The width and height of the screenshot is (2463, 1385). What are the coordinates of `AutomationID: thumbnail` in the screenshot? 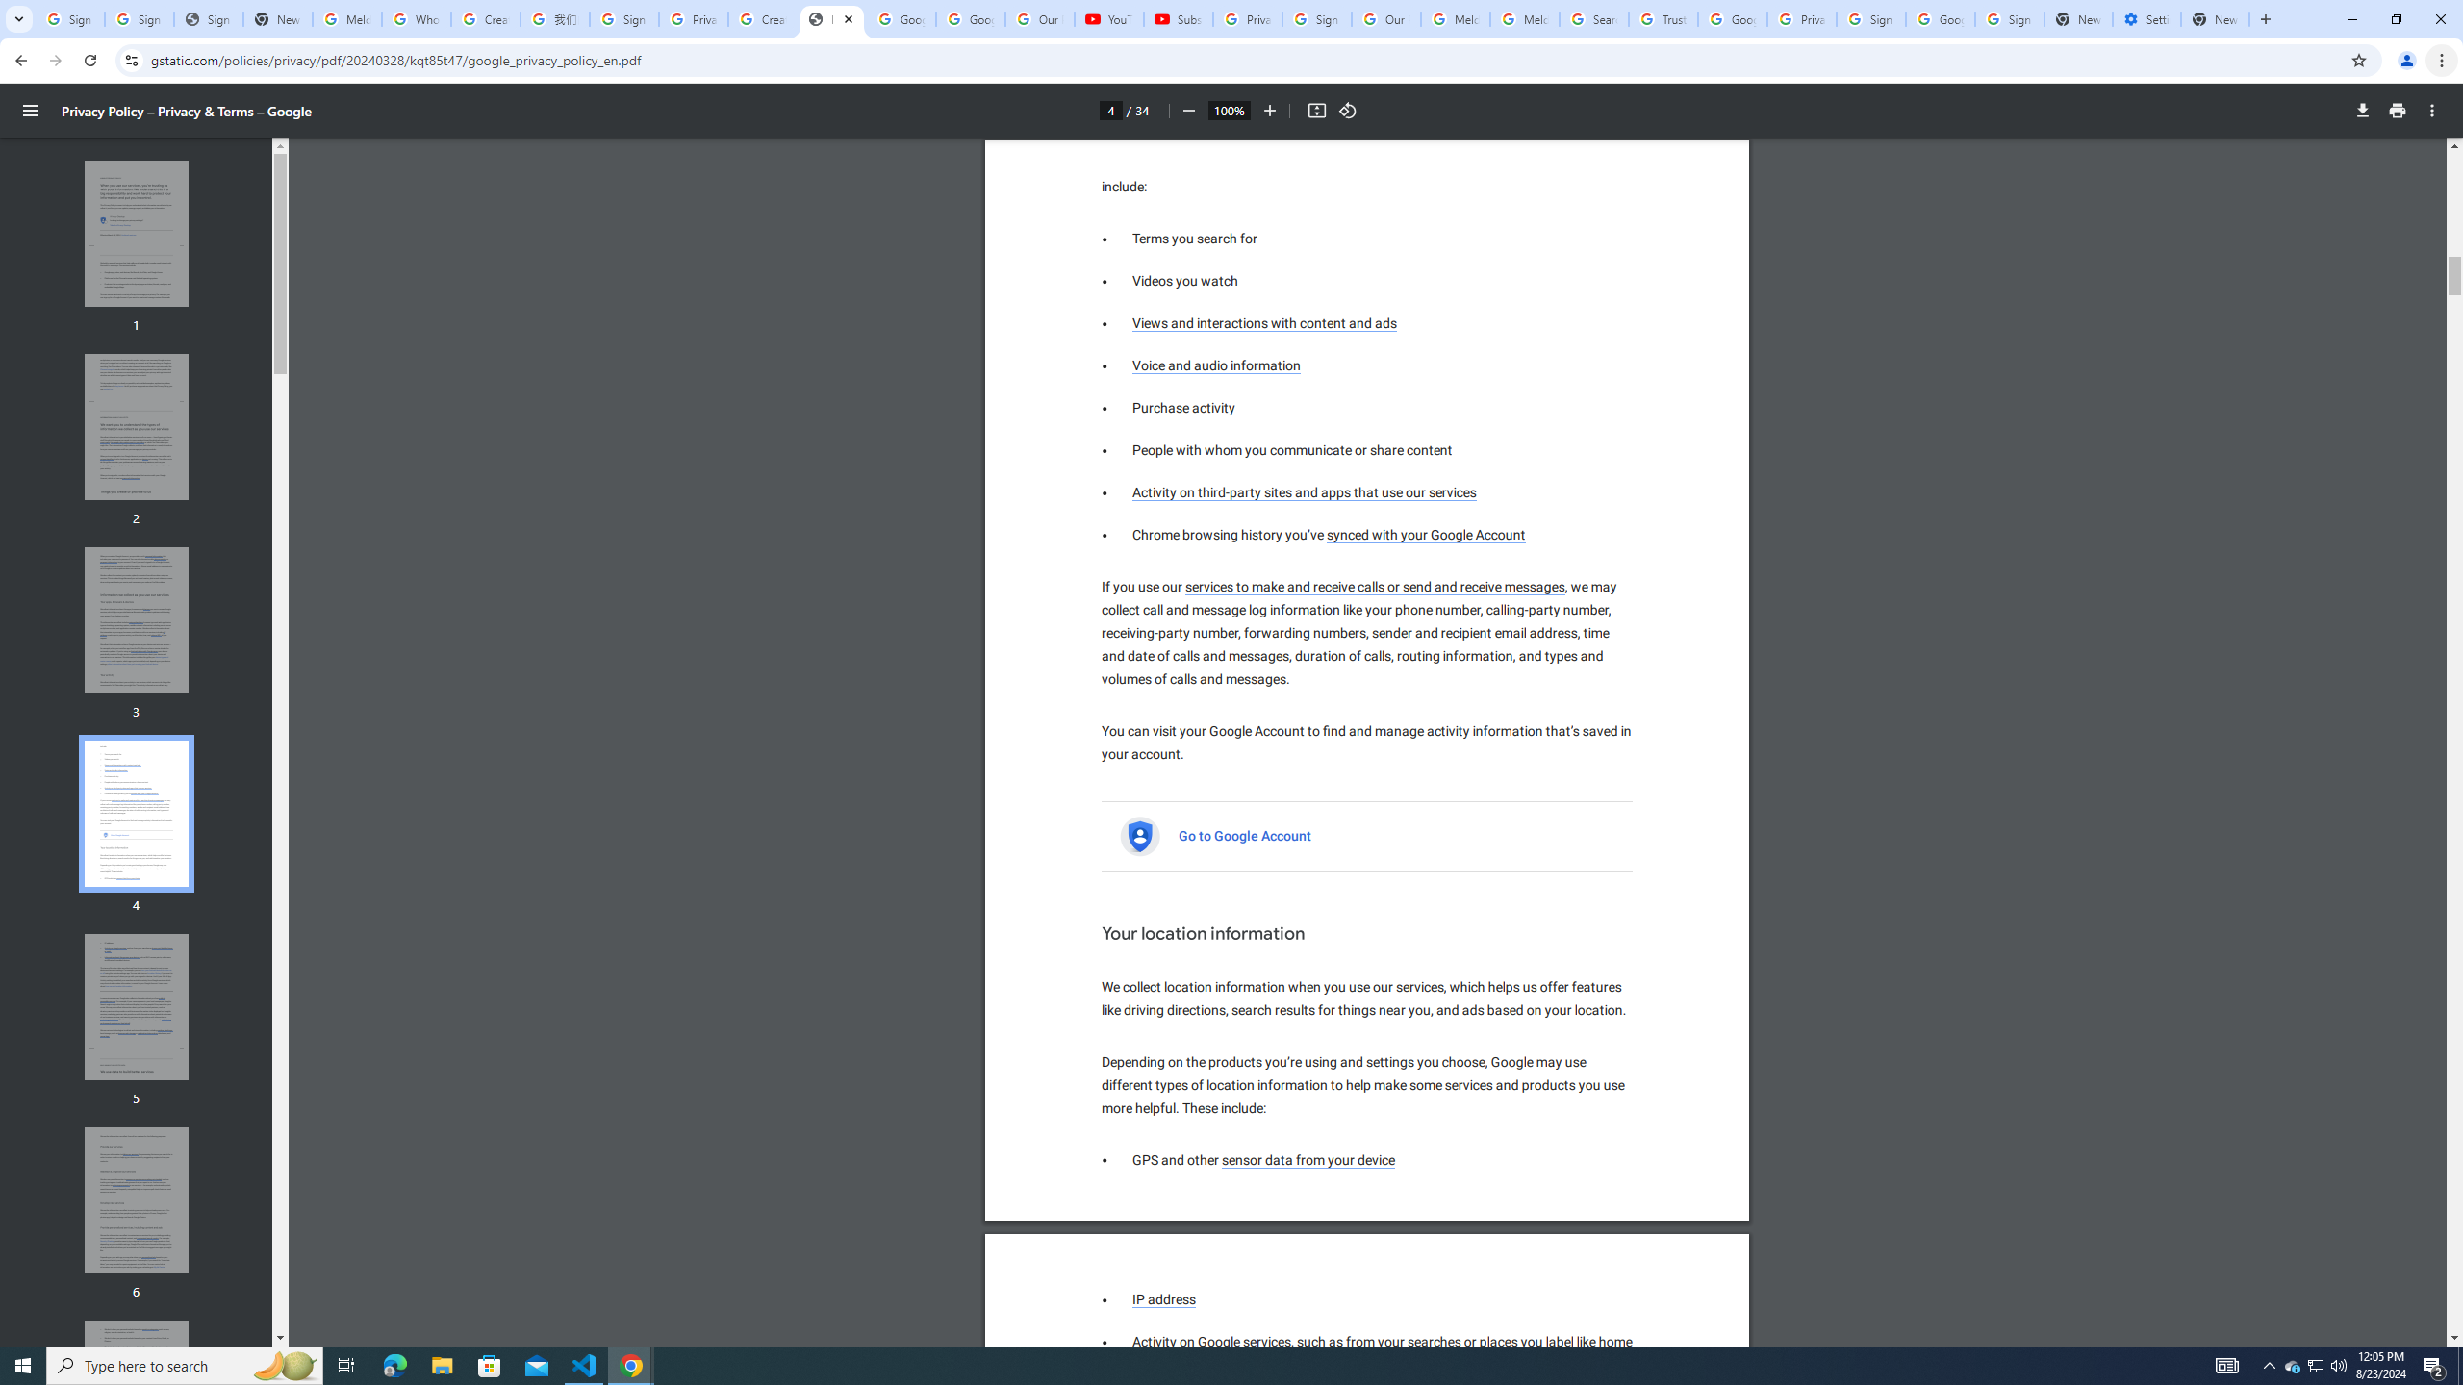 It's located at (137, 1393).